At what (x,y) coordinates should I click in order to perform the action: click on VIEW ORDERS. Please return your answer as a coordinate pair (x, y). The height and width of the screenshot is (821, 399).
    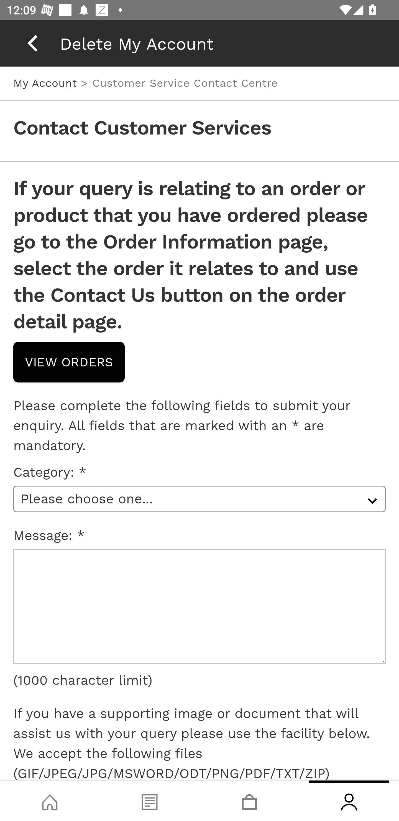
    Looking at the image, I should click on (69, 362).